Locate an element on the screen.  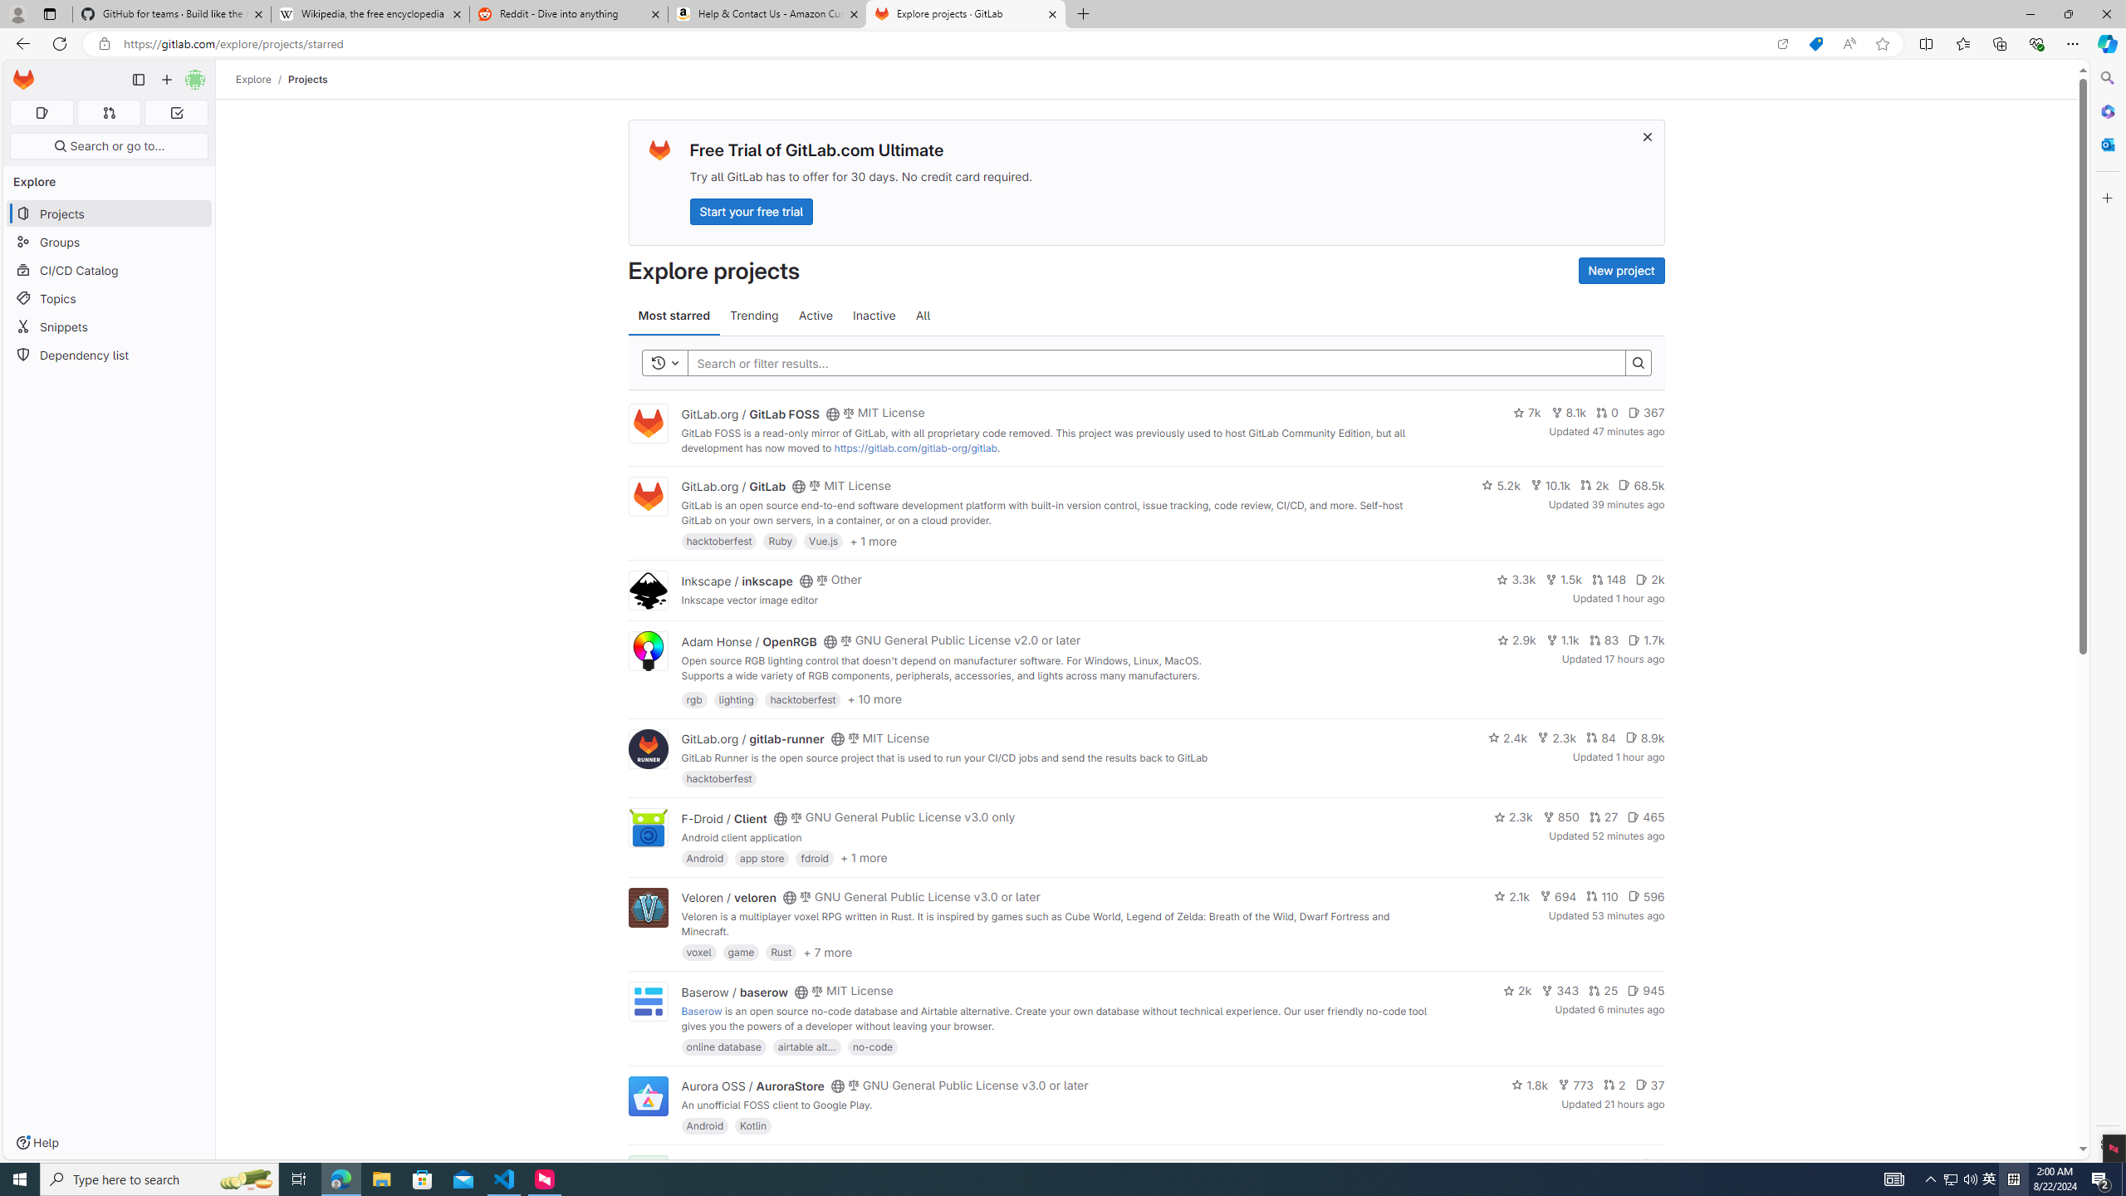
voxel is located at coordinates (699, 952).